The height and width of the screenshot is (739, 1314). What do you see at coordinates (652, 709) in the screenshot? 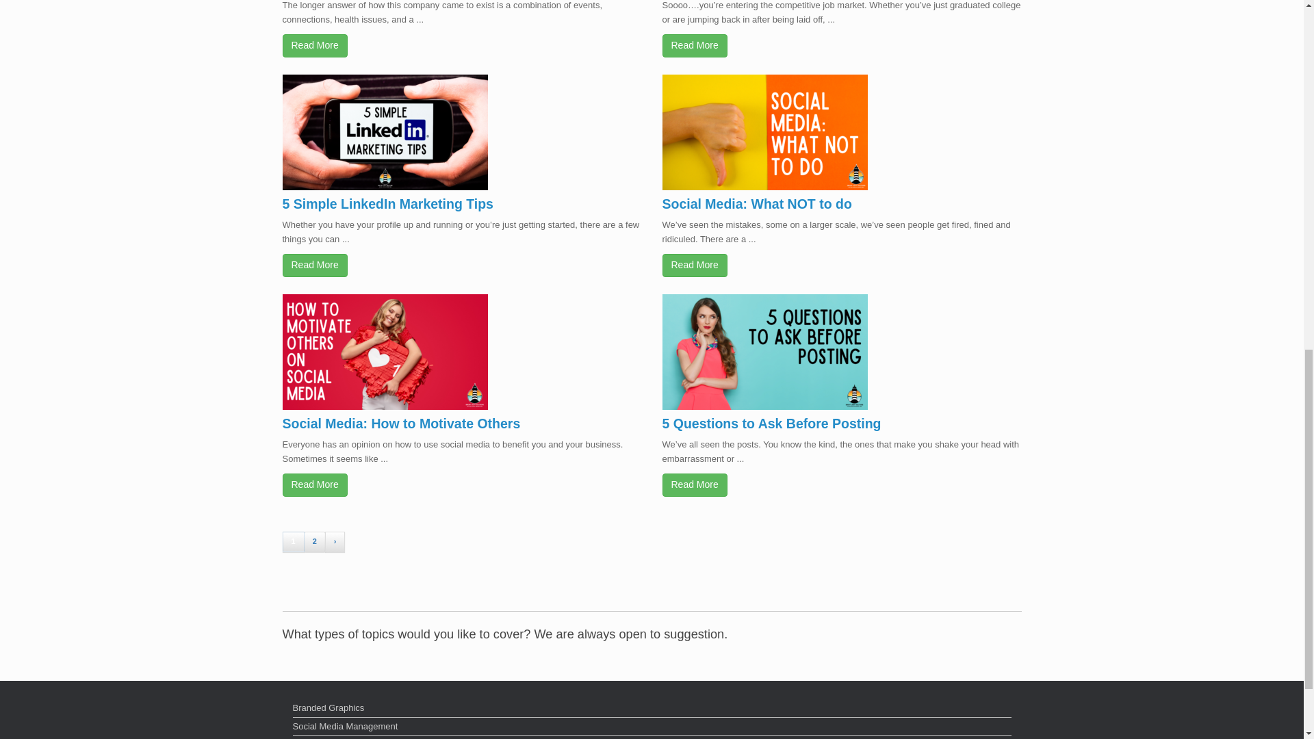
I see `Branded Graphics` at bounding box center [652, 709].